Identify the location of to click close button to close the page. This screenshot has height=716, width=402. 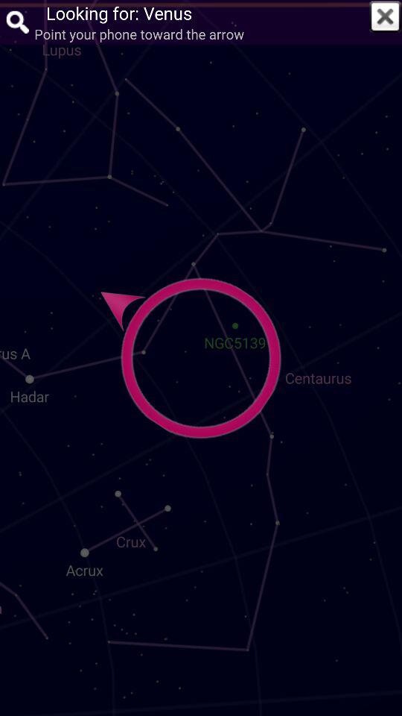
(385, 16).